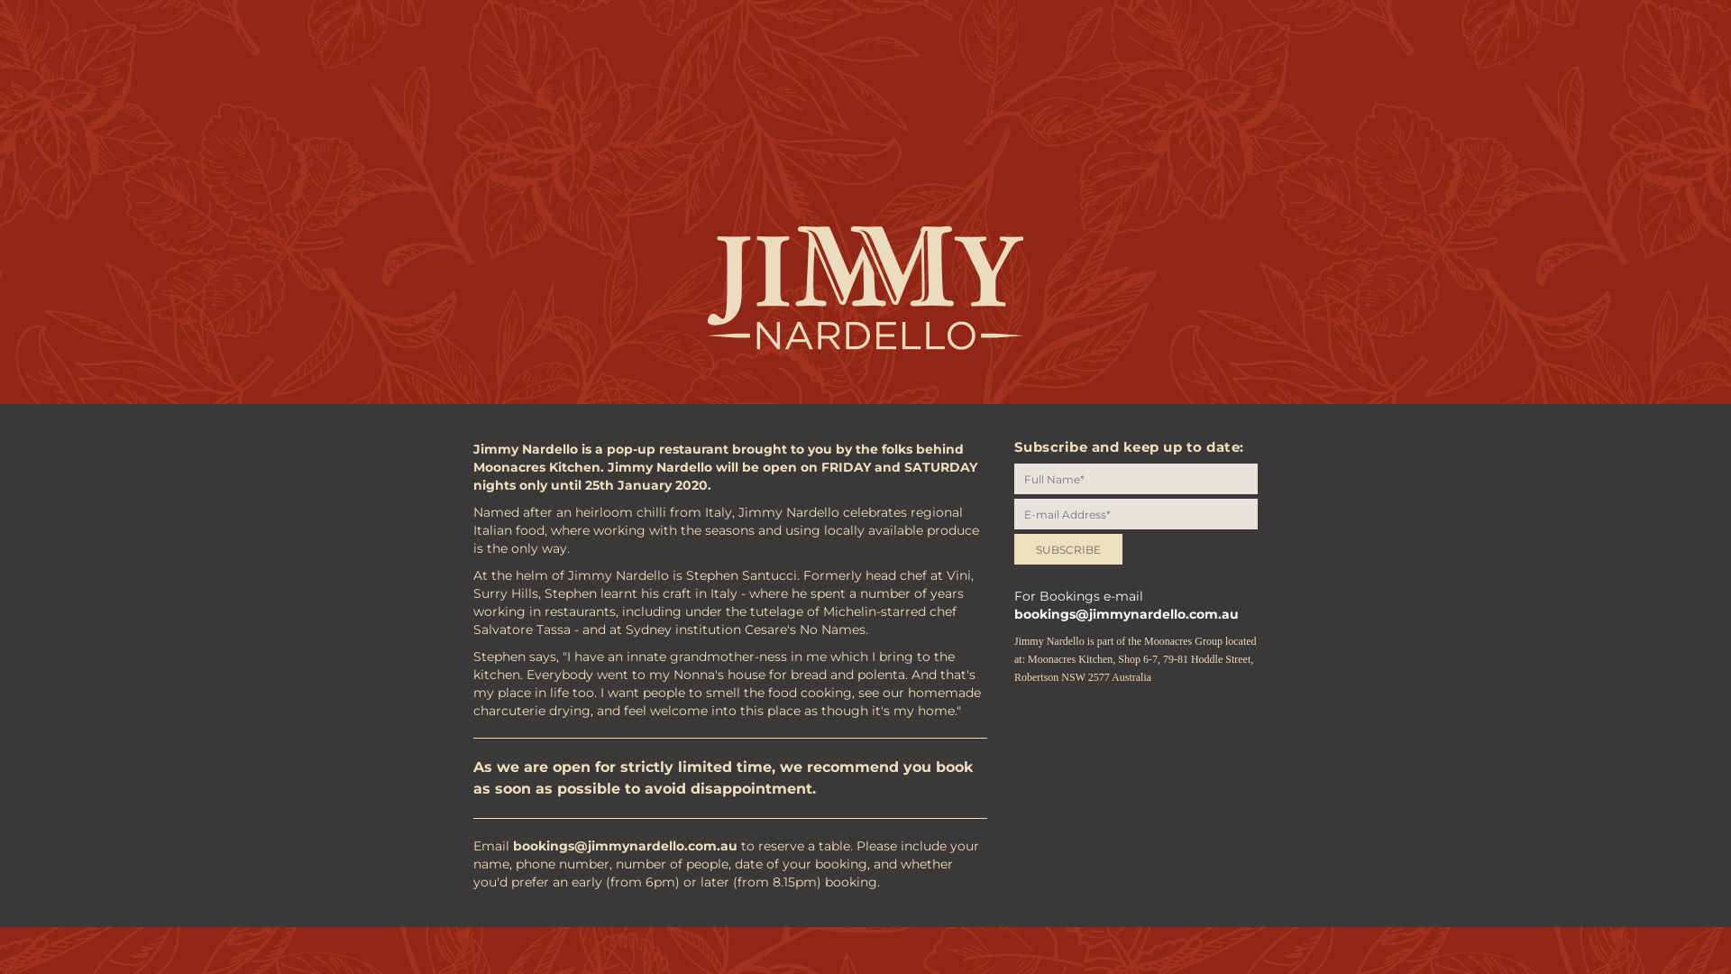  Describe the element at coordinates (1127, 614) in the screenshot. I see `bookings@jimmynardello.com.au` at that location.